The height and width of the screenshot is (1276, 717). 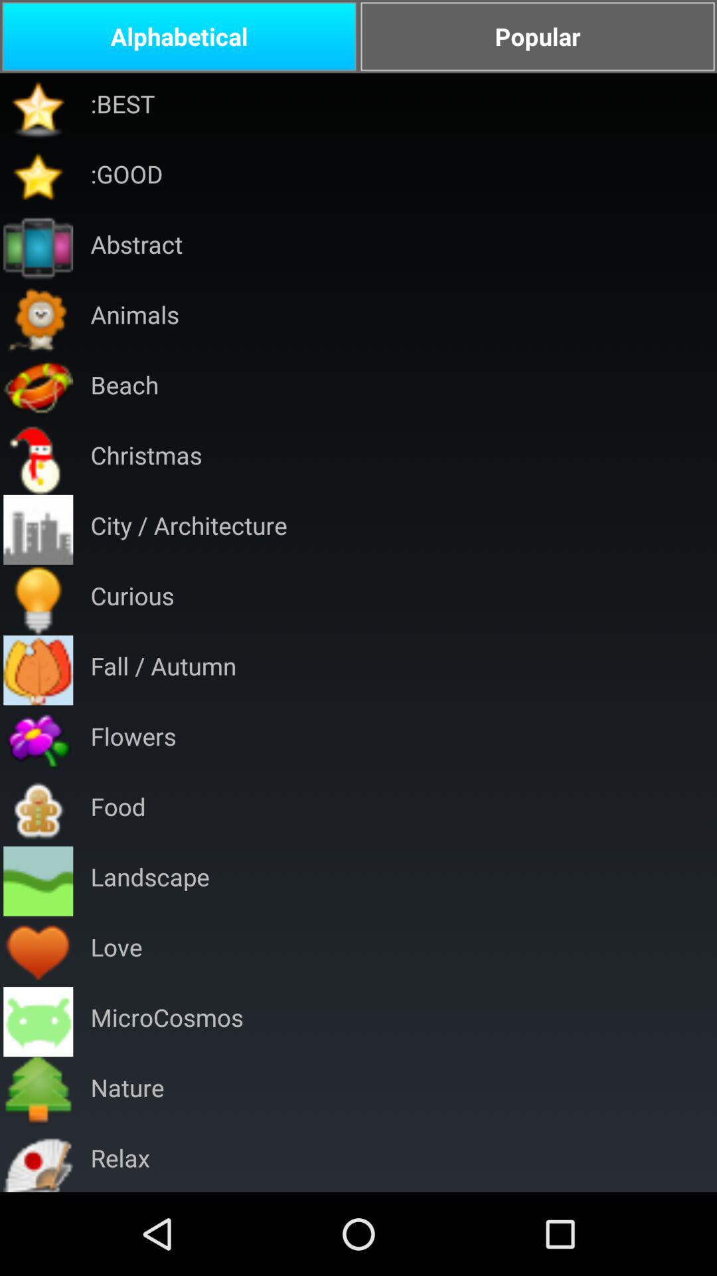 I want to click on press the item to the right of the alphabetical, so click(x=538, y=37).